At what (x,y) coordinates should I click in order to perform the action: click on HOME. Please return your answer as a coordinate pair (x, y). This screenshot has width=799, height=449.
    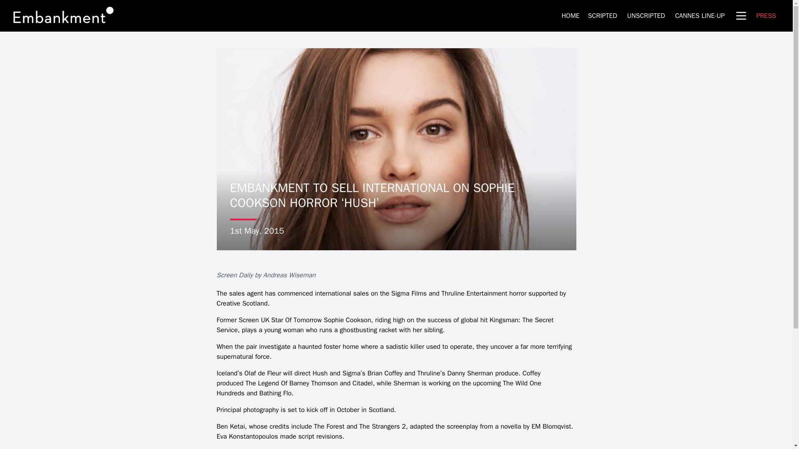
    Looking at the image, I should click on (571, 16).